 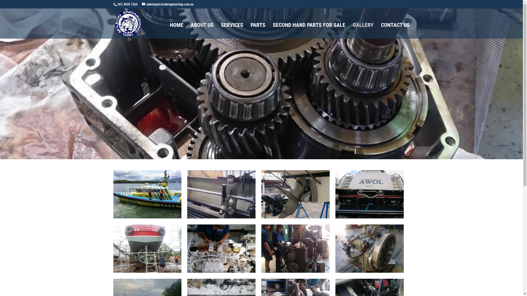 I want to click on PARTS, so click(x=258, y=31).